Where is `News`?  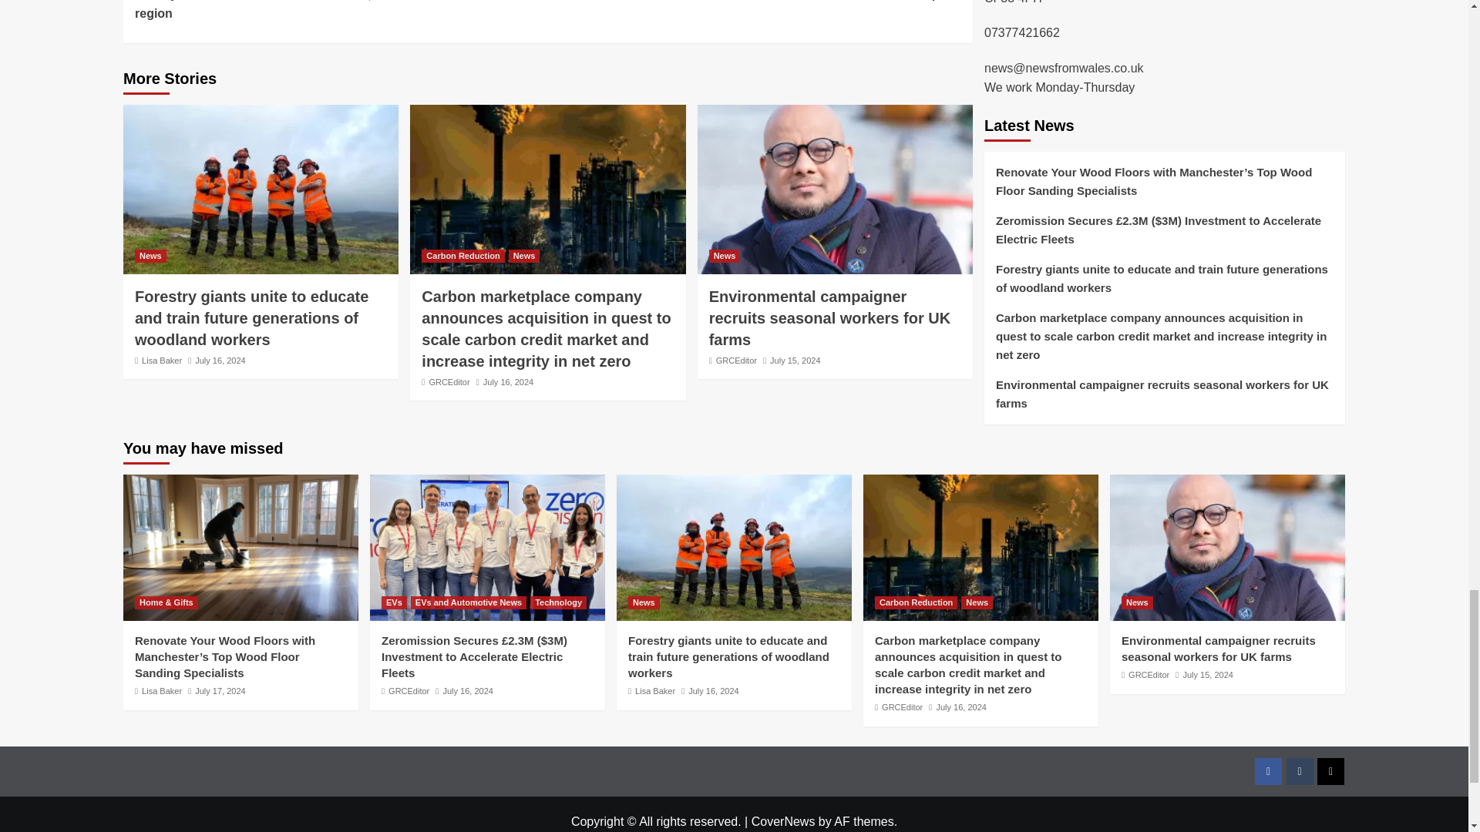
News is located at coordinates (524, 256).